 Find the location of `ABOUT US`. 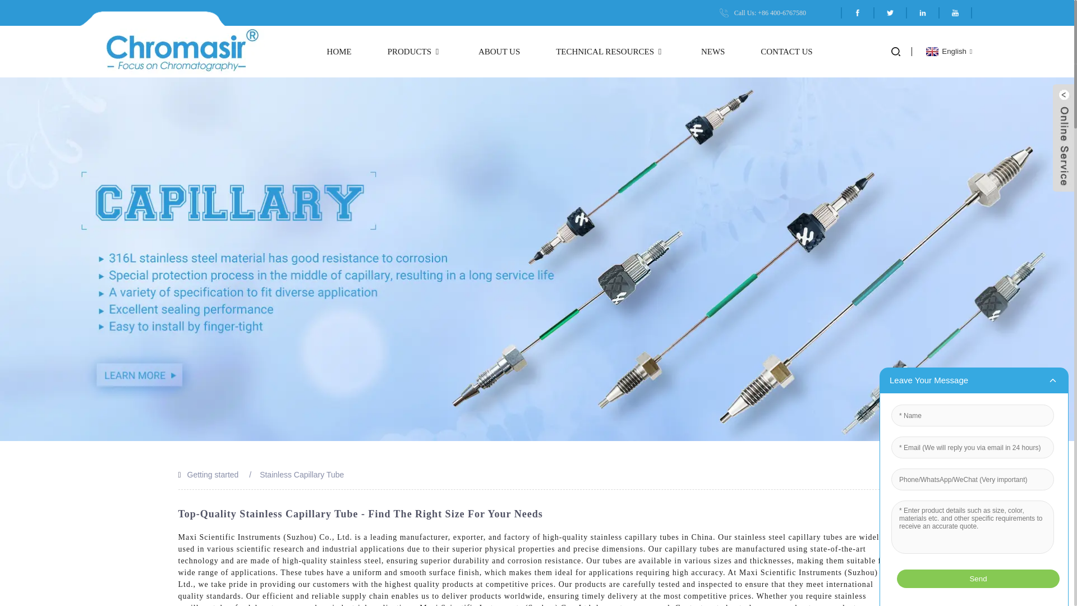

ABOUT US is located at coordinates (499, 52).